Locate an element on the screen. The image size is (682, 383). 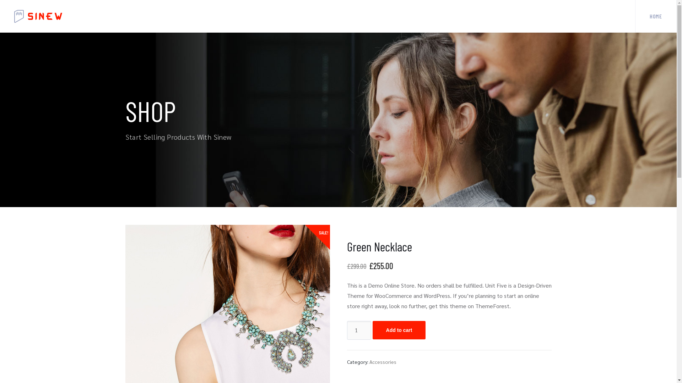
HOME is located at coordinates (656, 16).